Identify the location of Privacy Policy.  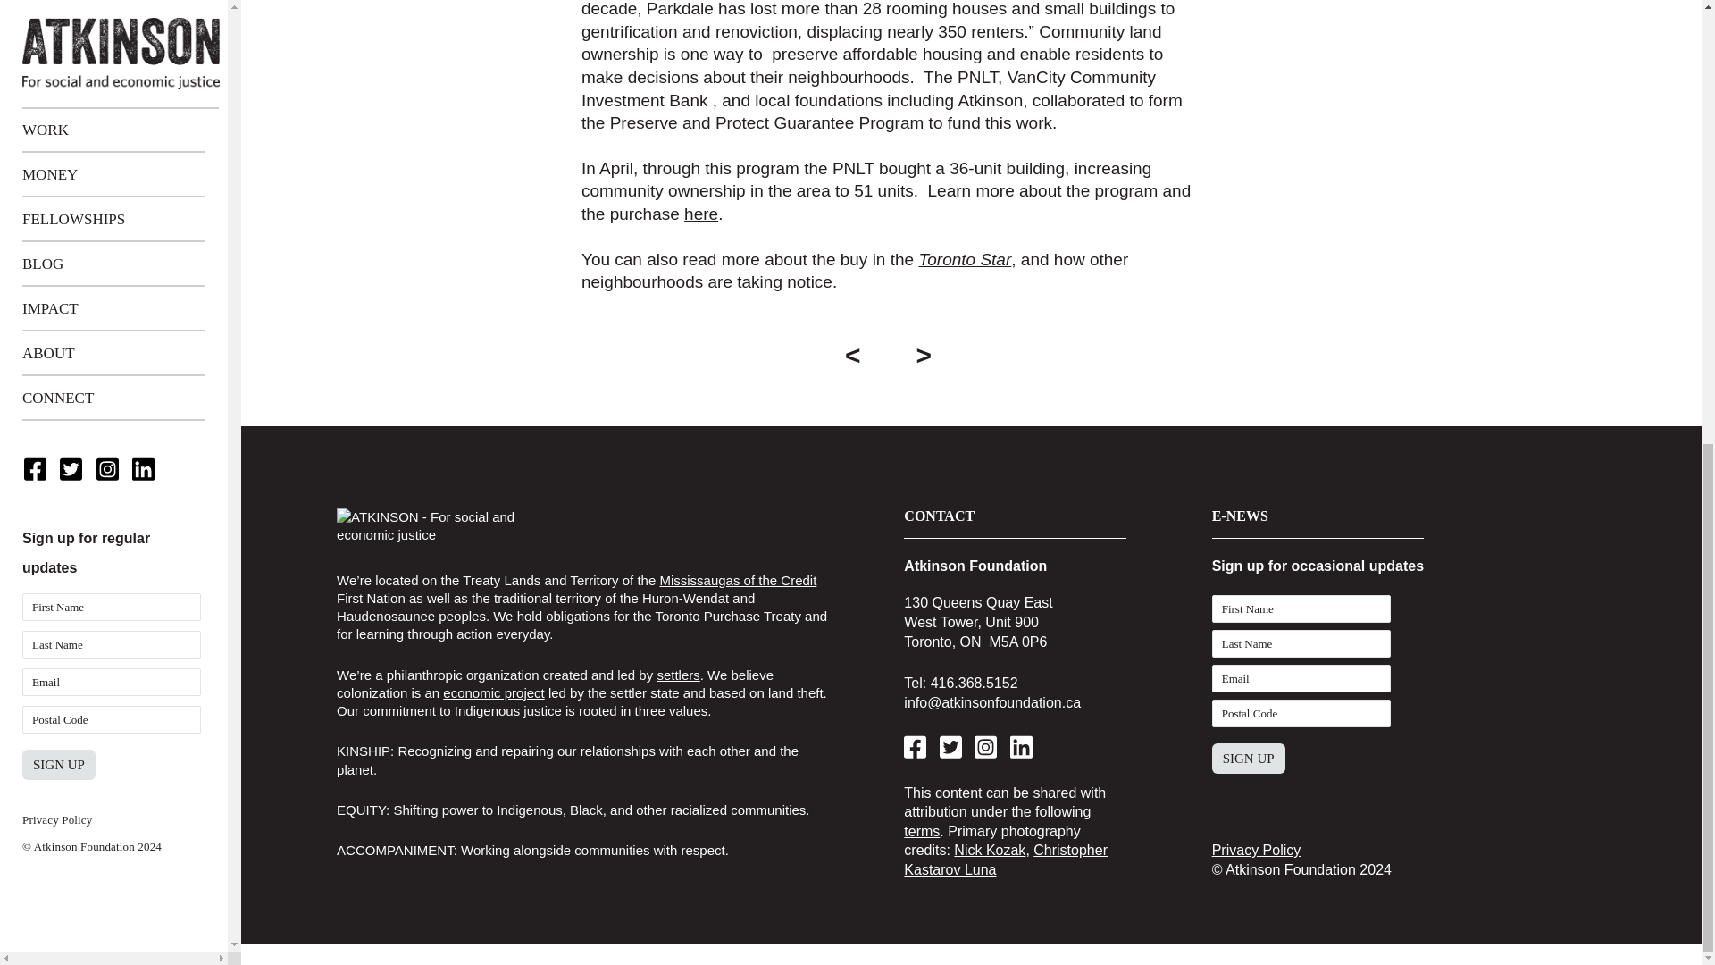
(57, 3).